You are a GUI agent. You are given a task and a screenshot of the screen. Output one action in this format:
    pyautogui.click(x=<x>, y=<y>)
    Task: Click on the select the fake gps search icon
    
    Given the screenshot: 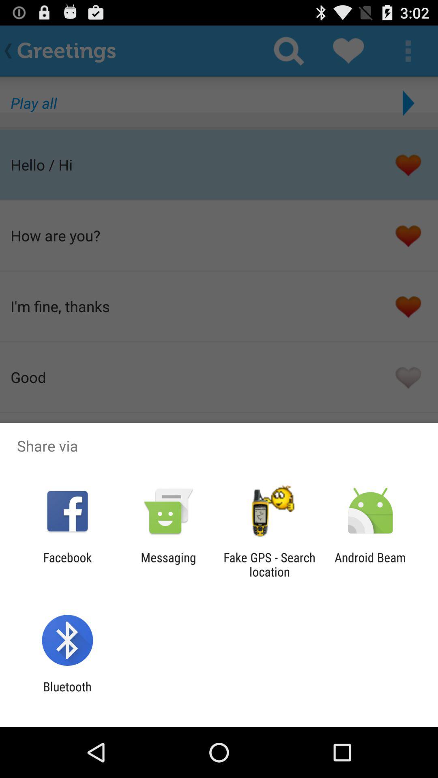 What is the action you would take?
    pyautogui.click(x=269, y=564)
    